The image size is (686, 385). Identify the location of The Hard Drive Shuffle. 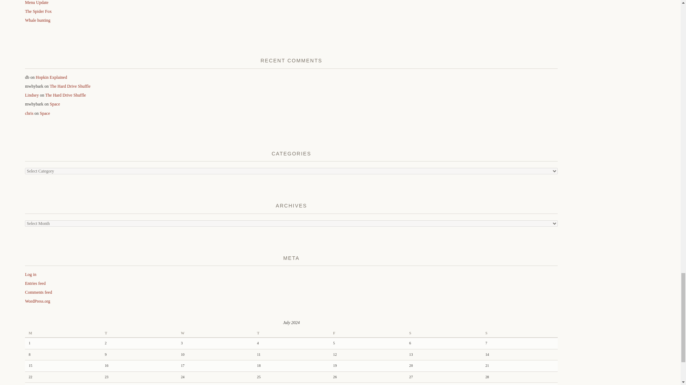
(70, 86).